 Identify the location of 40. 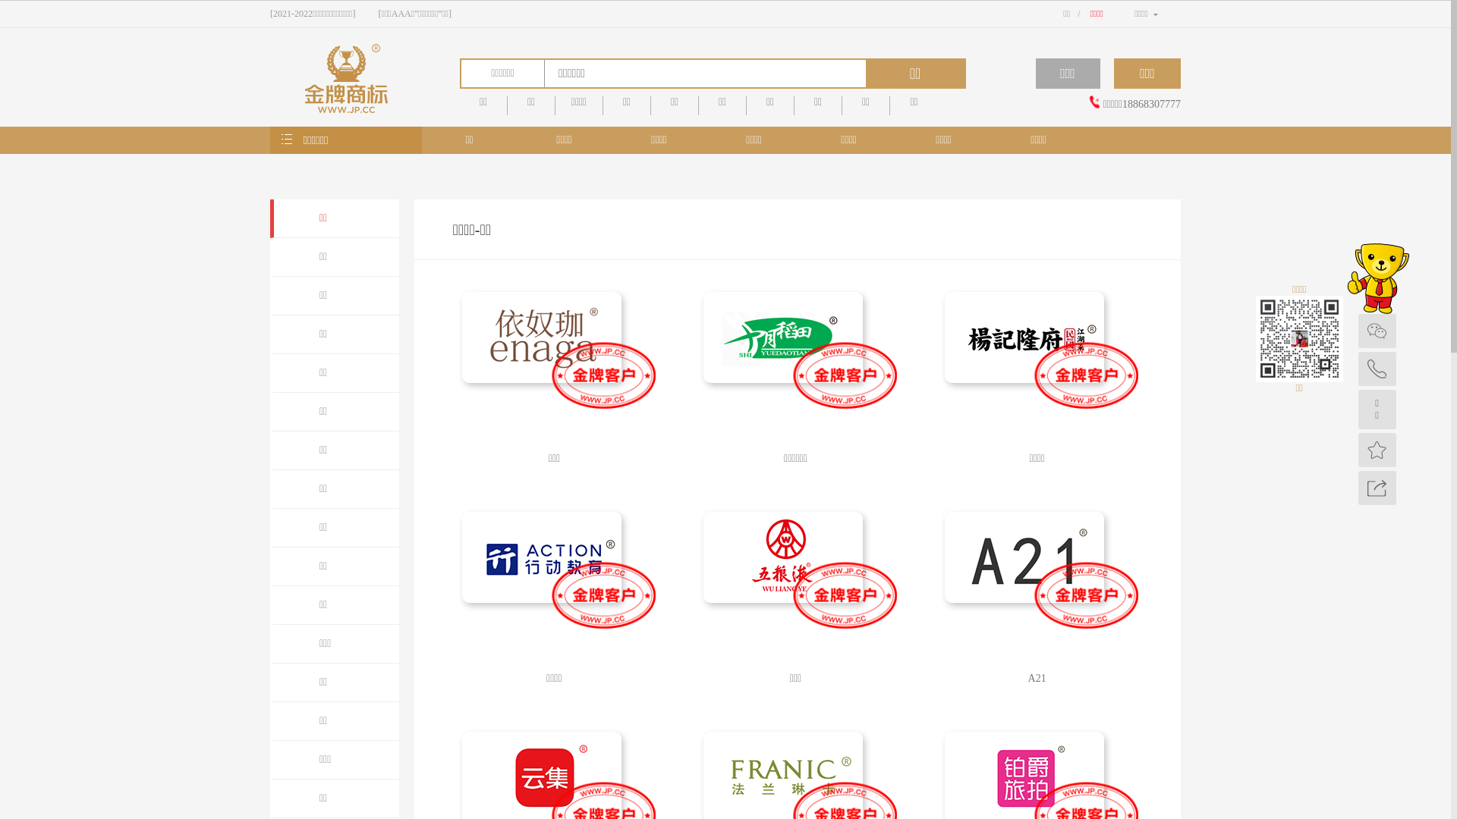
(493, 239).